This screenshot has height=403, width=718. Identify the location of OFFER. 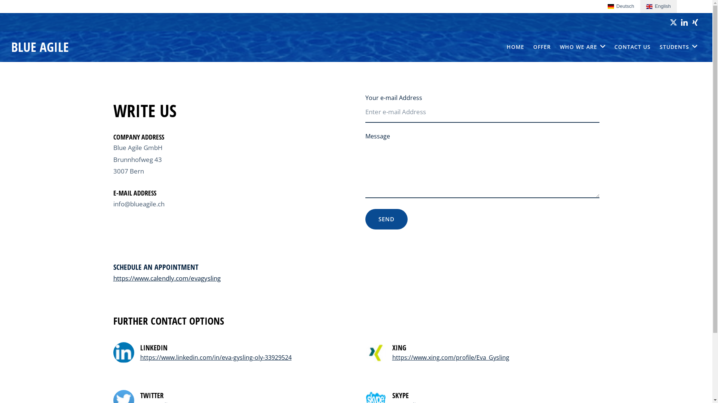
(542, 47).